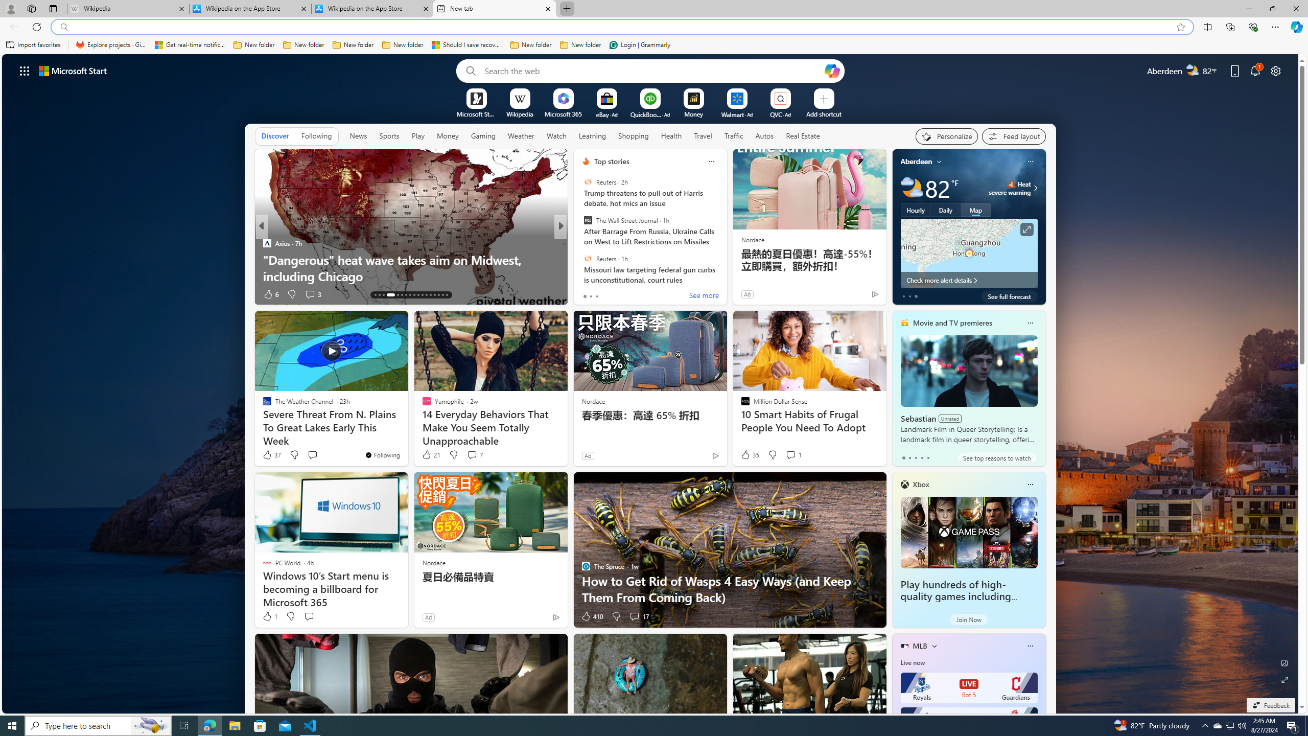  Describe the element at coordinates (604, 243) in the screenshot. I see `insightsoftware.com` at that location.